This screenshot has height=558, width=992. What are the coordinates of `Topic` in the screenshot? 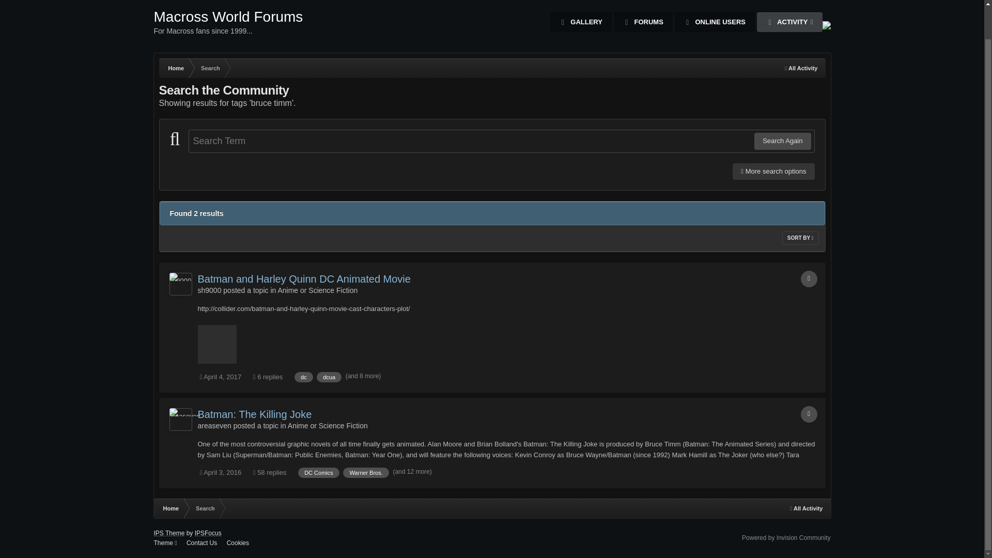 It's located at (210, 68).